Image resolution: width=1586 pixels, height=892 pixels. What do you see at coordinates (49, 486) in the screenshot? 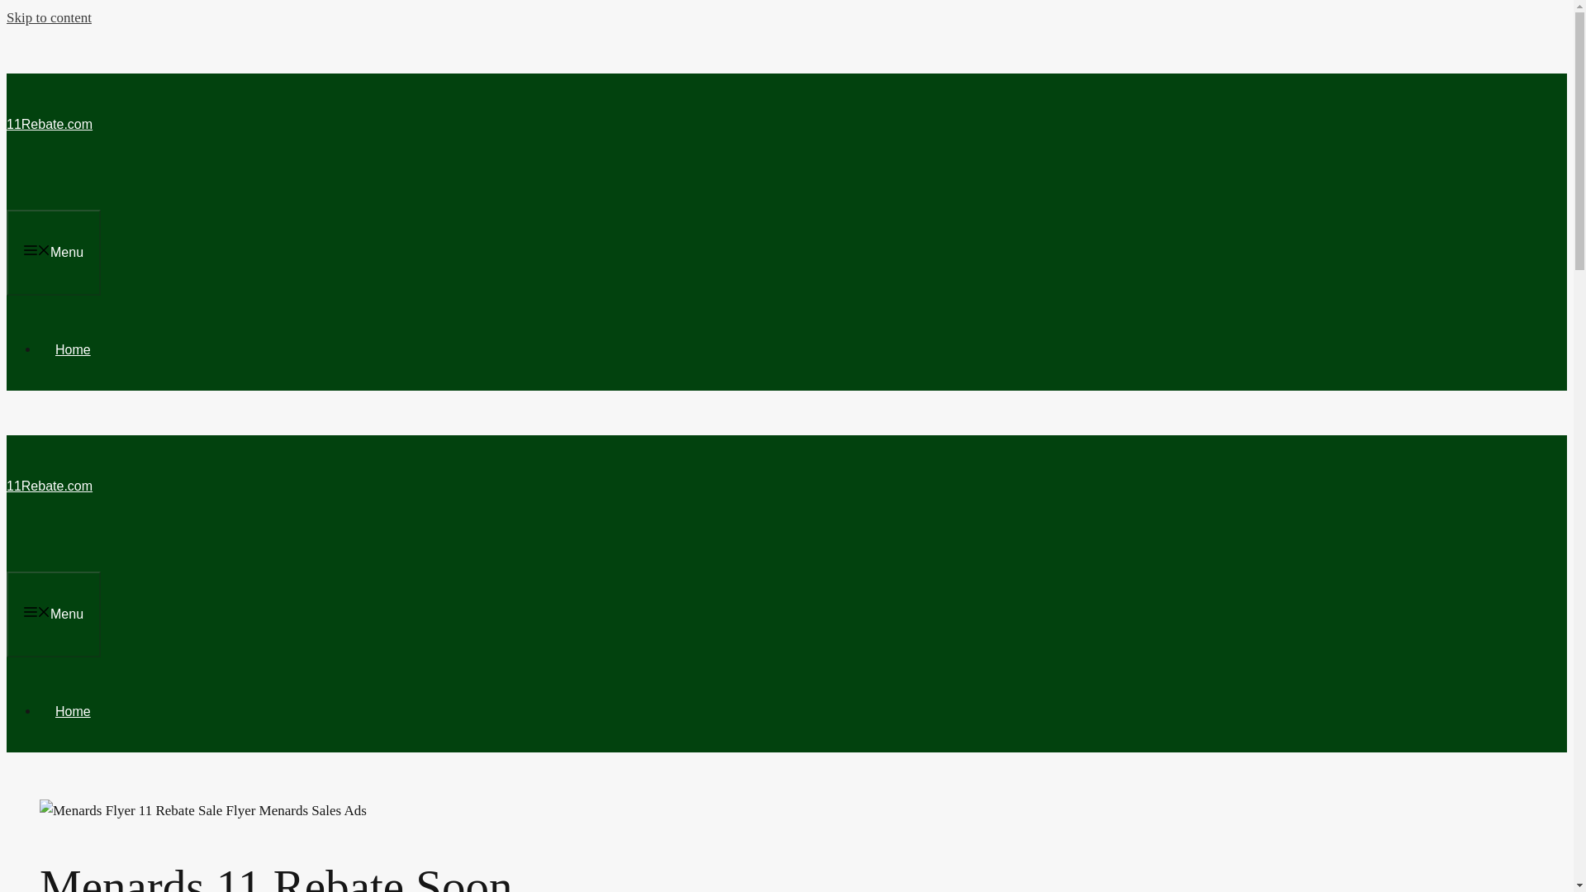
I see `11Rebate.com` at bounding box center [49, 486].